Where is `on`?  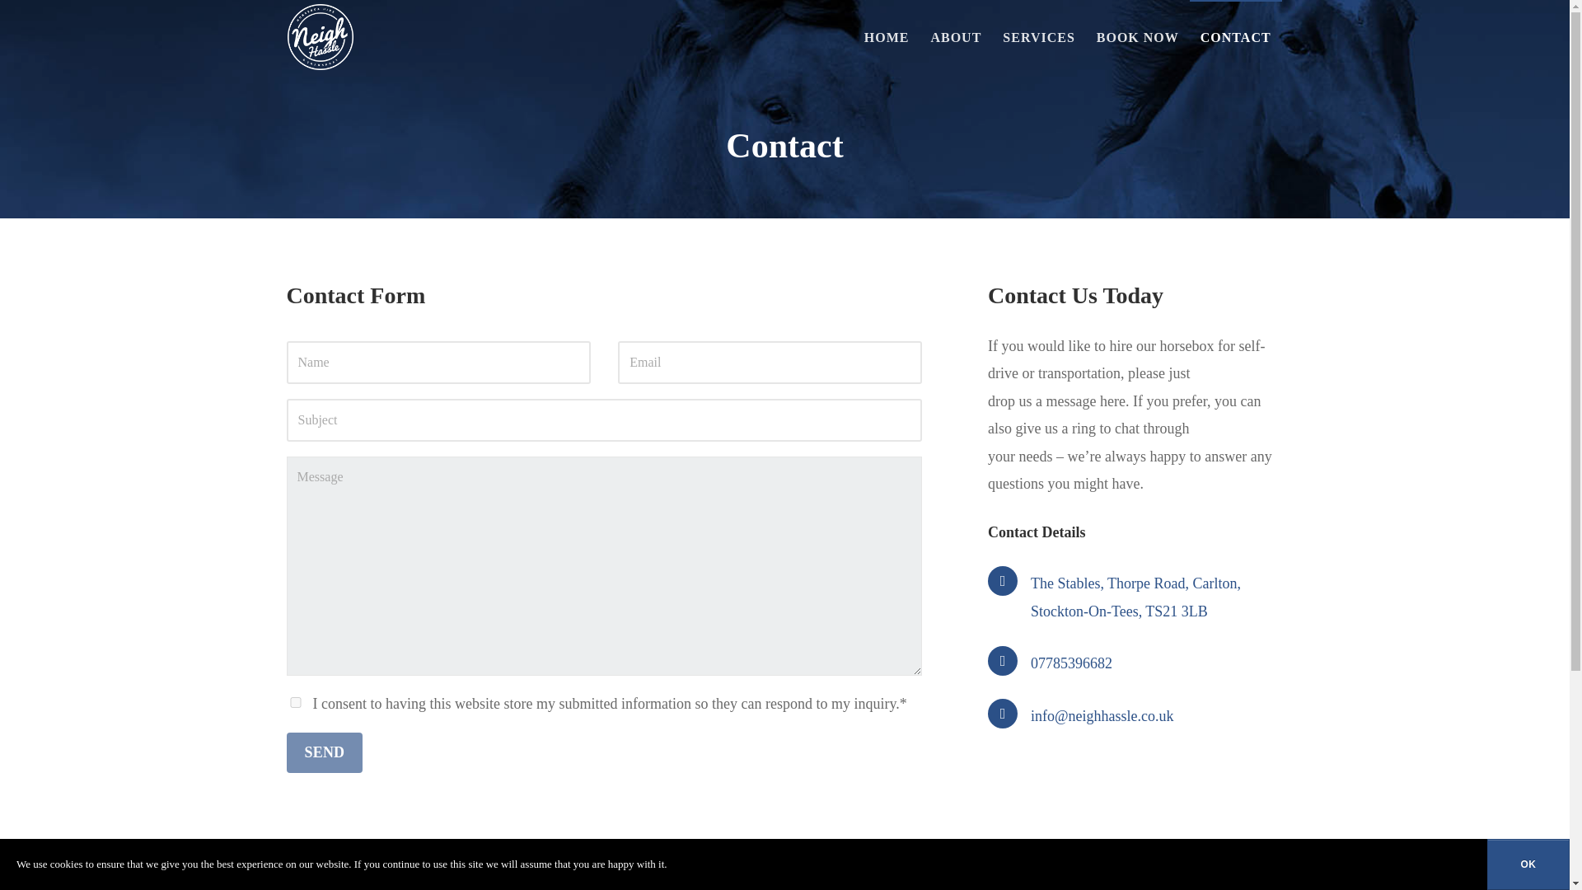 on is located at coordinates (295, 702).